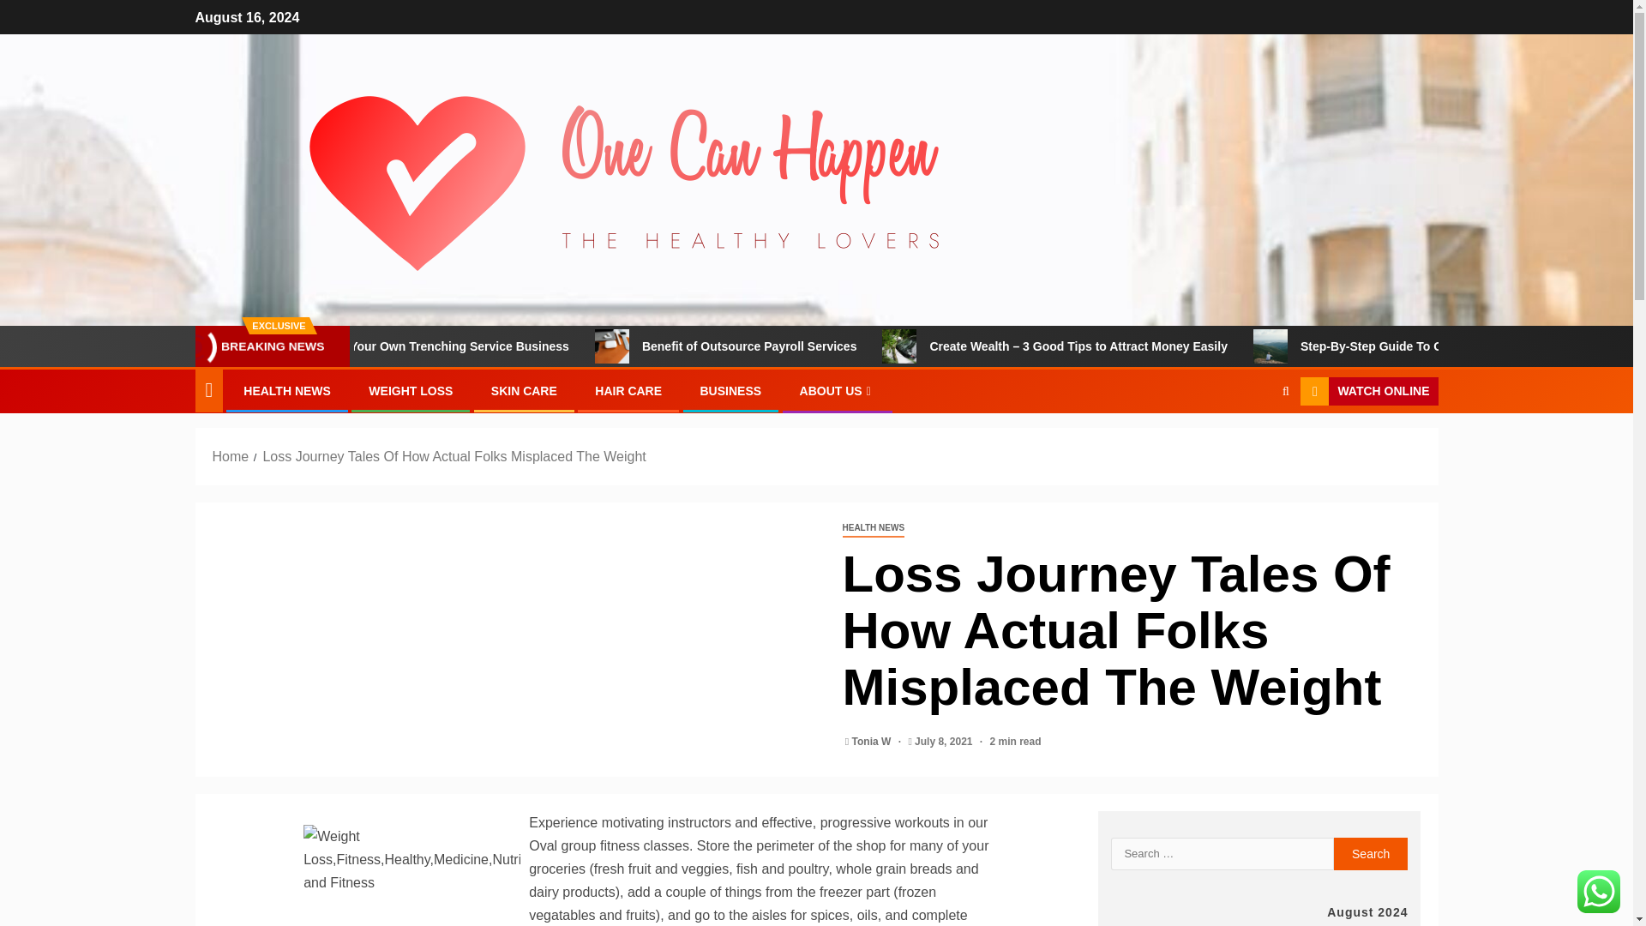 The width and height of the screenshot is (1646, 926). What do you see at coordinates (1368, 391) in the screenshot?
I see `WATCH ONLINE` at bounding box center [1368, 391].